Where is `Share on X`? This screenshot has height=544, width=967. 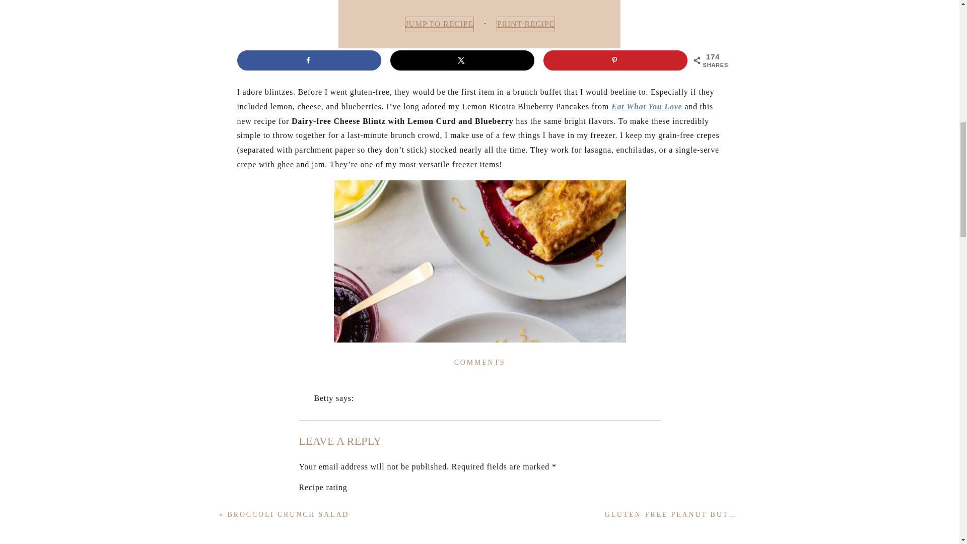
Share on X is located at coordinates (462, 60).